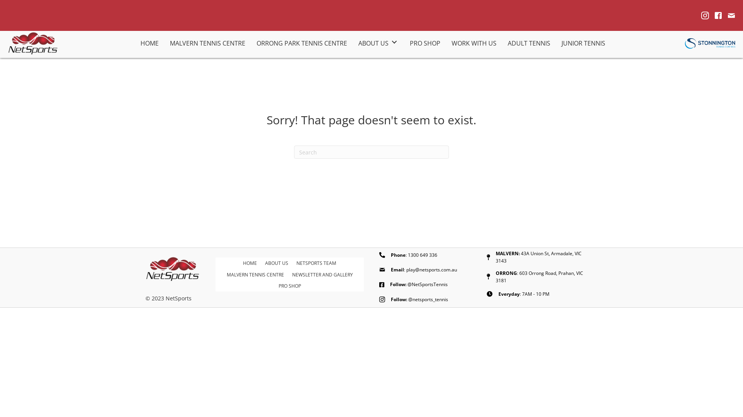 Image resolution: width=743 pixels, height=417 pixels. What do you see at coordinates (539, 277) in the screenshot?
I see `ORRONG: 603 Orrong Road, Prahan, VIC 3181` at bounding box center [539, 277].